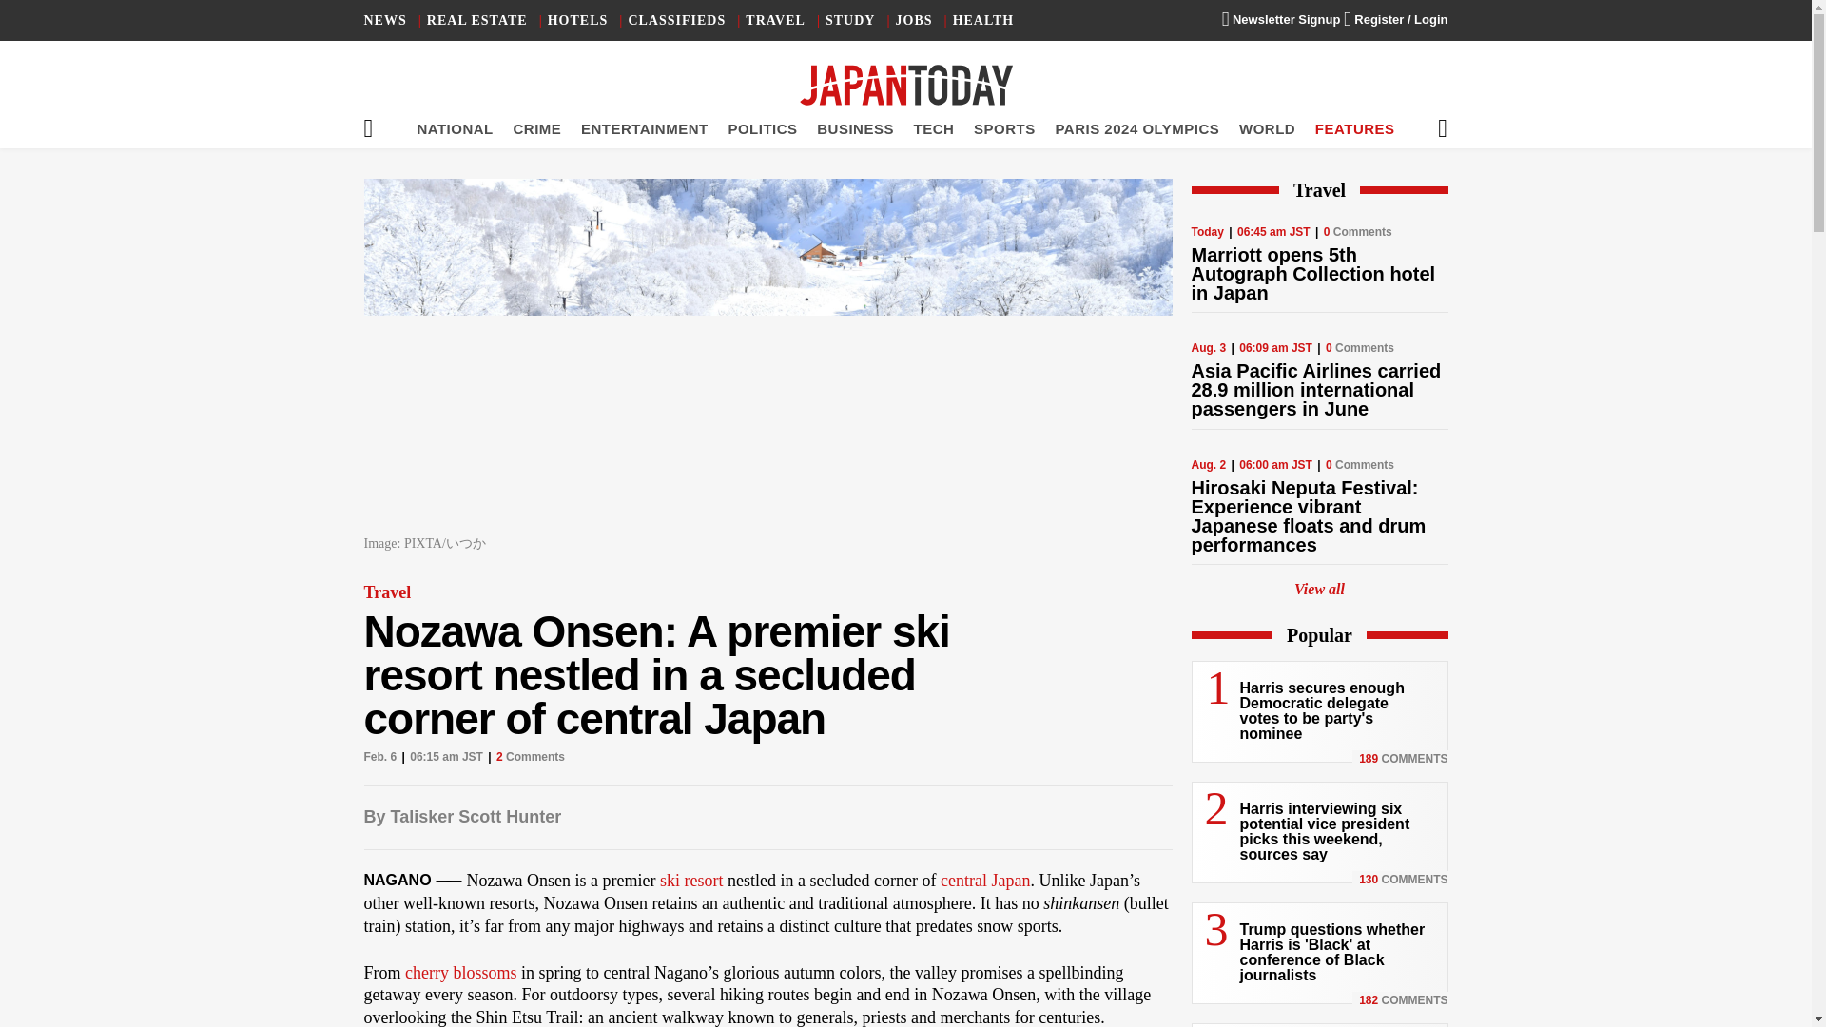 Image resolution: width=1826 pixels, height=1027 pixels. What do you see at coordinates (774, 21) in the screenshot?
I see `TRAVEL` at bounding box center [774, 21].